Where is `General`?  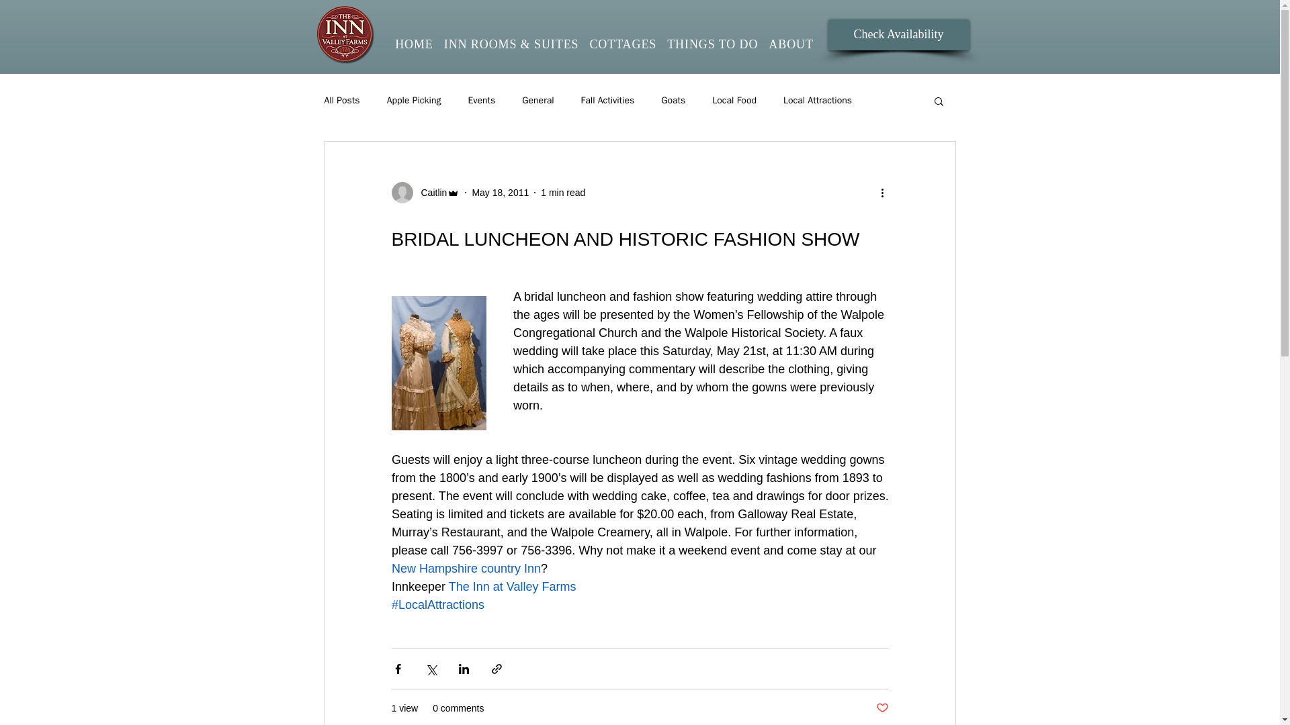
General is located at coordinates (537, 101).